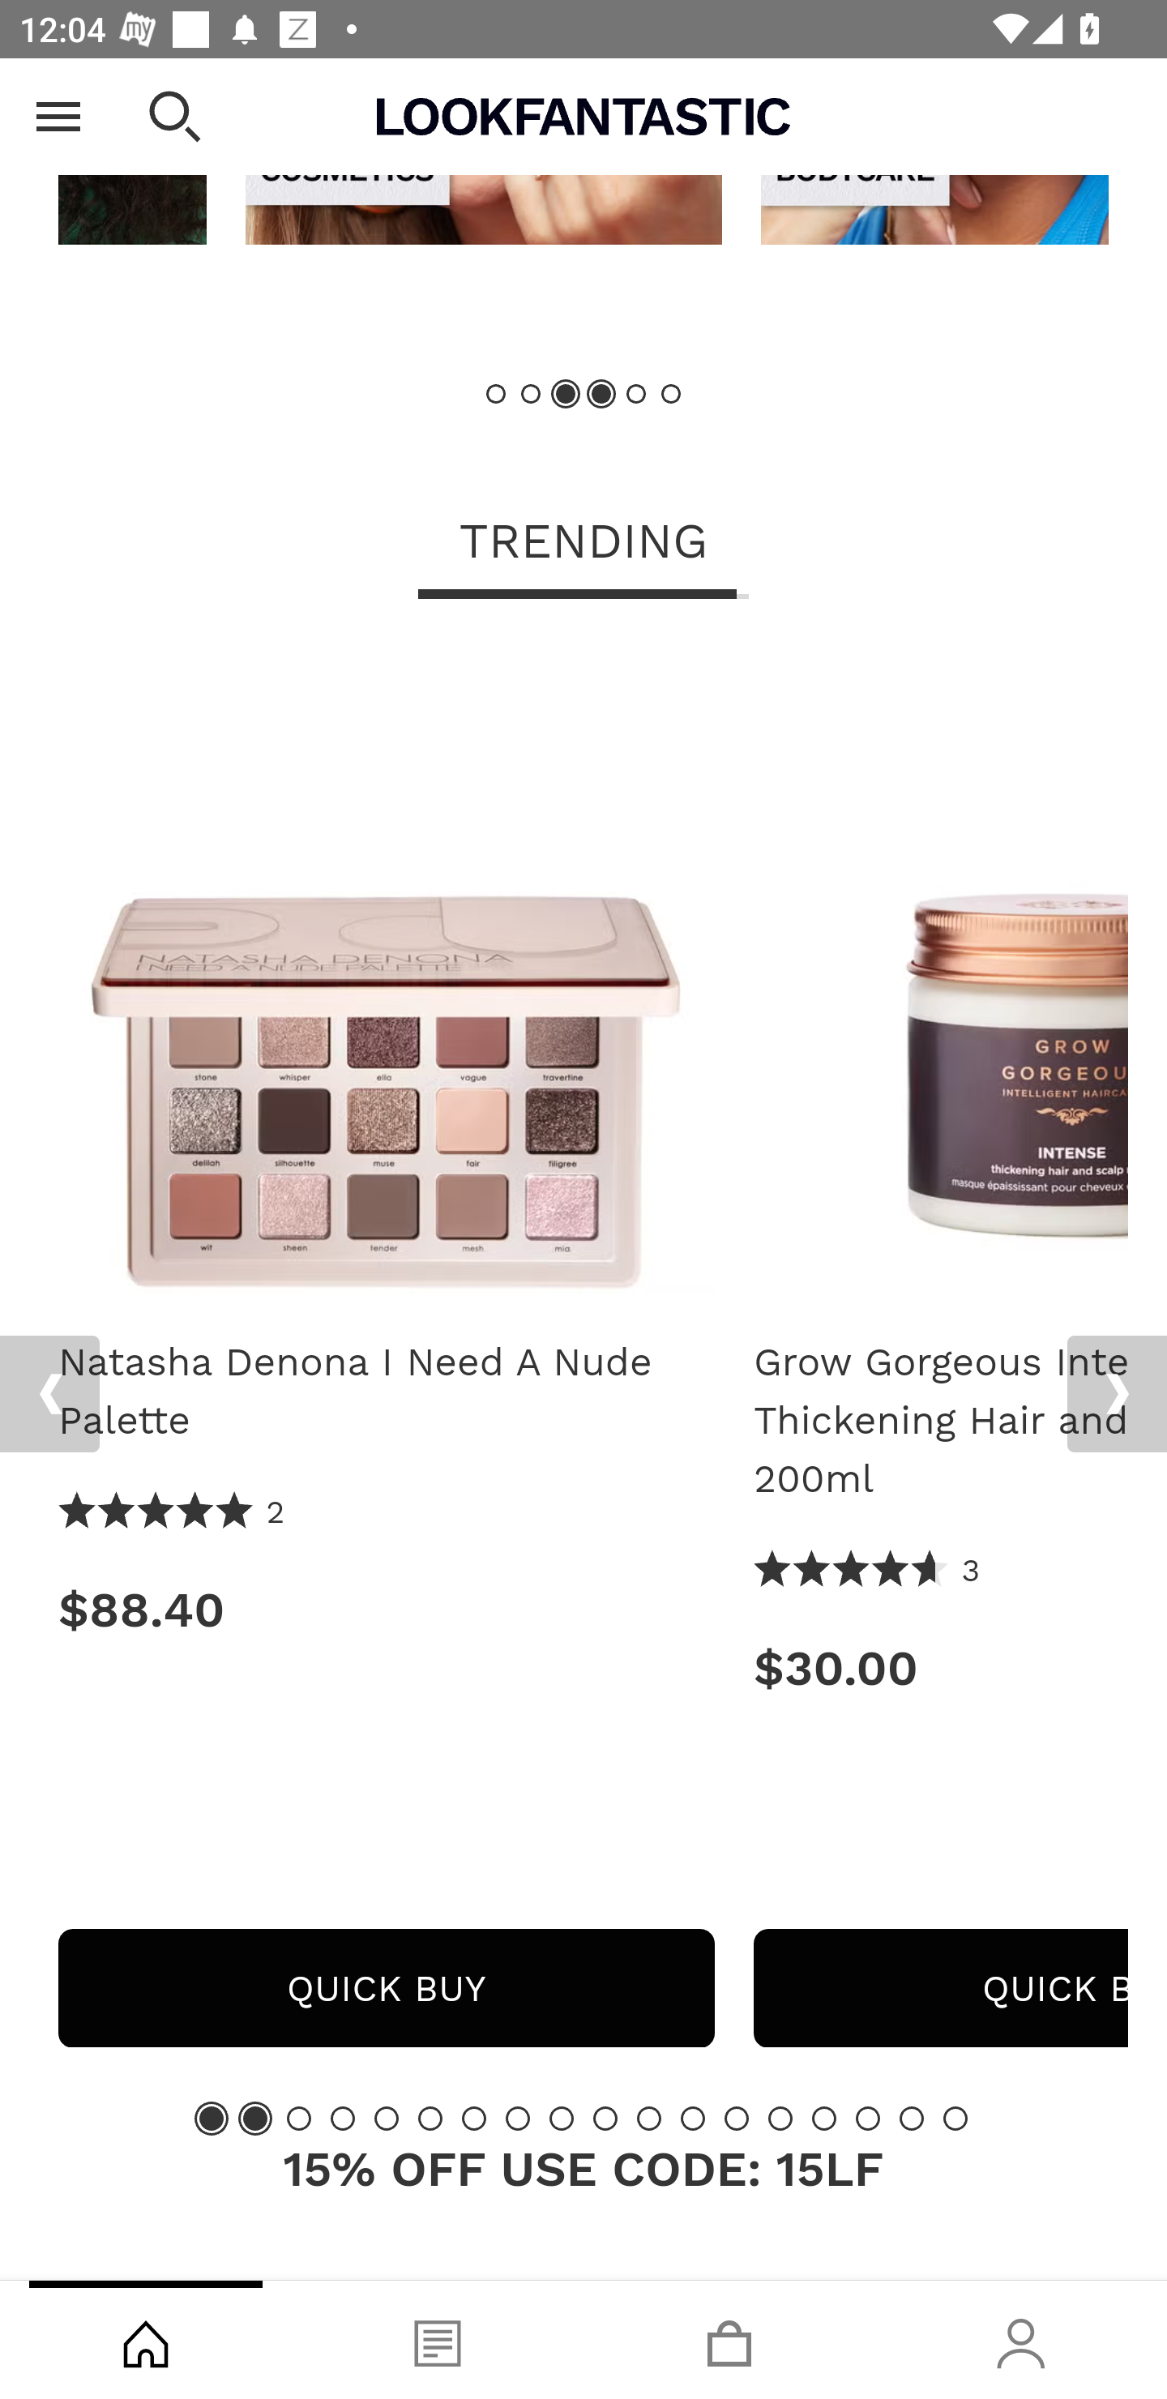 The image size is (1167, 2399). I want to click on Slide 9, so click(562, 2119).